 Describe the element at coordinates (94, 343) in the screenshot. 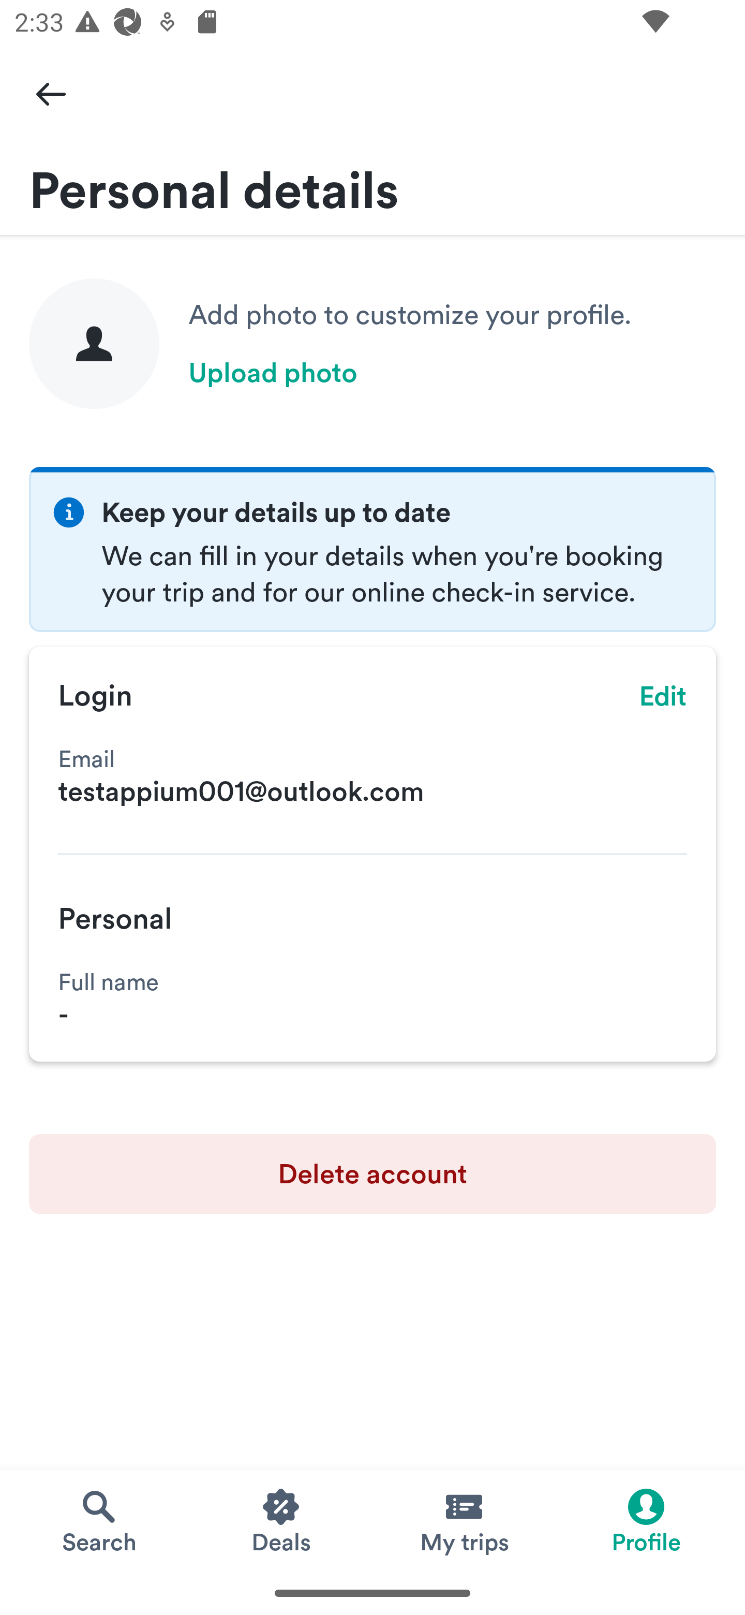

I see `profile picture` at that location.